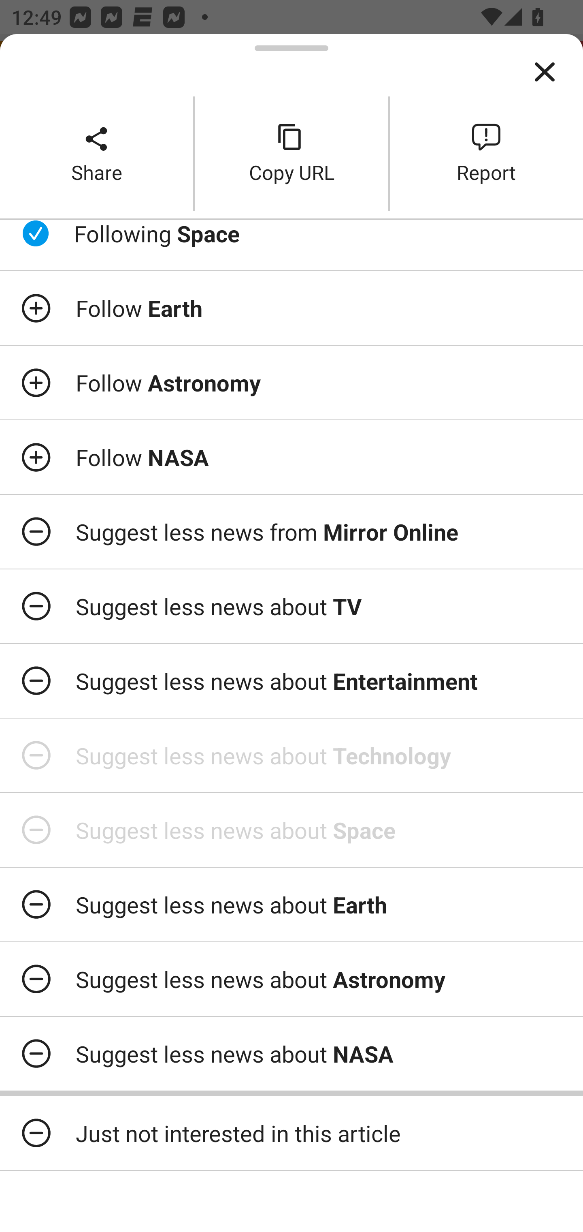  I want to click on Copy URL, so click(291, 153).